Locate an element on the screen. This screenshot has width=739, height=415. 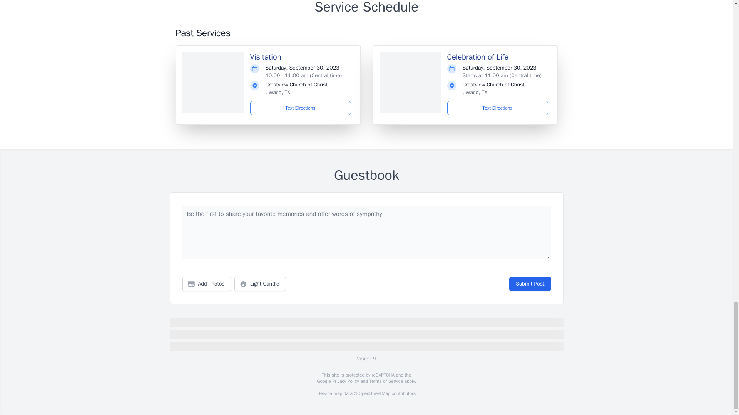
Text Directions is located at coordinates (301, 108).